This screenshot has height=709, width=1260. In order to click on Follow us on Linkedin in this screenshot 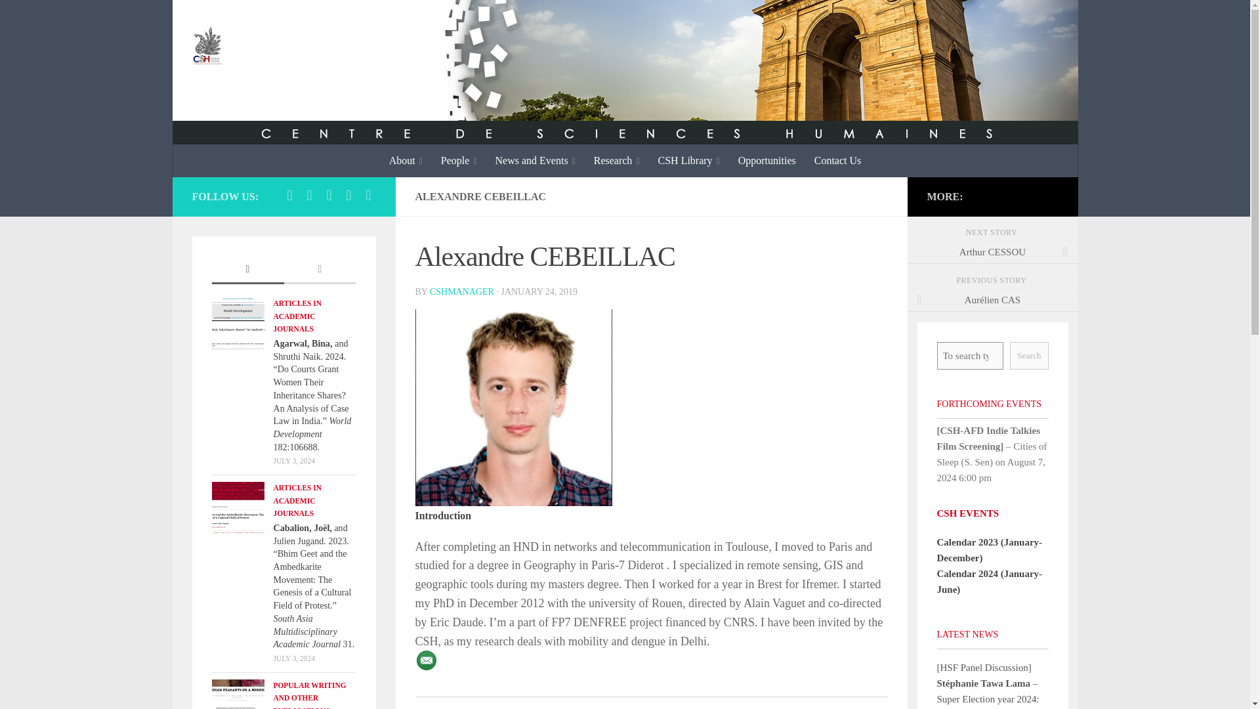, I will do `click(367, 196)`.